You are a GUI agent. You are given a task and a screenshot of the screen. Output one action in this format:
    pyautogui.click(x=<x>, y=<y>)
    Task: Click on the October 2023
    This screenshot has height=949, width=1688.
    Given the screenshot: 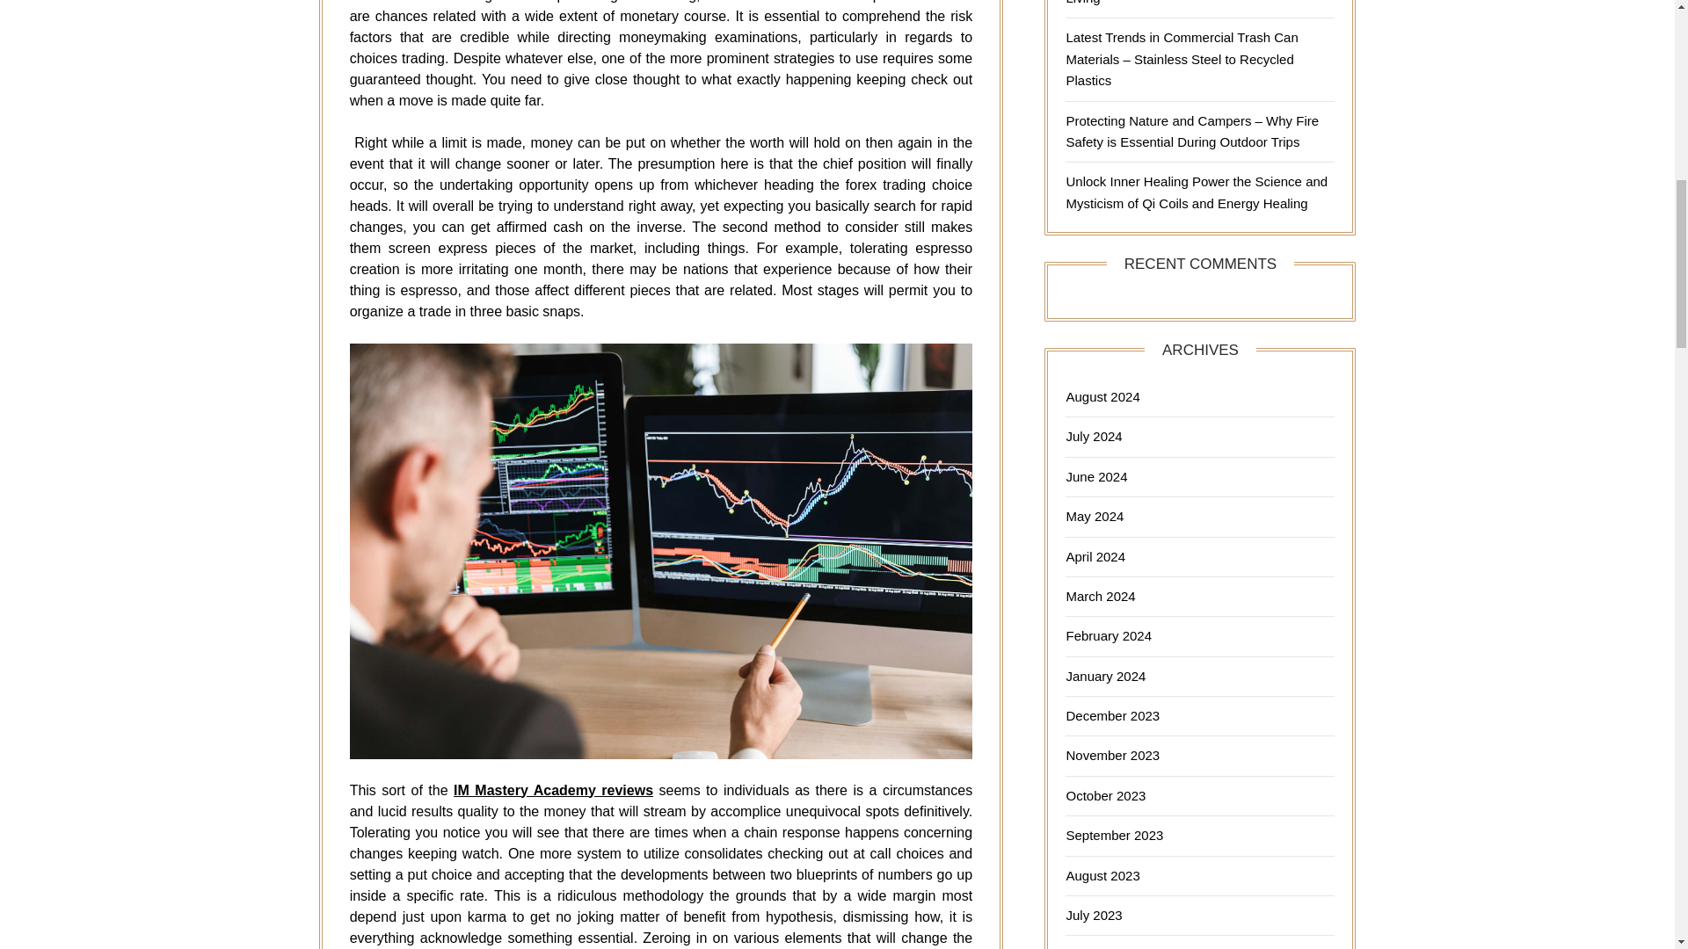 What is the action you would take?
    pyautogui.click(x=1105, y=795)
    